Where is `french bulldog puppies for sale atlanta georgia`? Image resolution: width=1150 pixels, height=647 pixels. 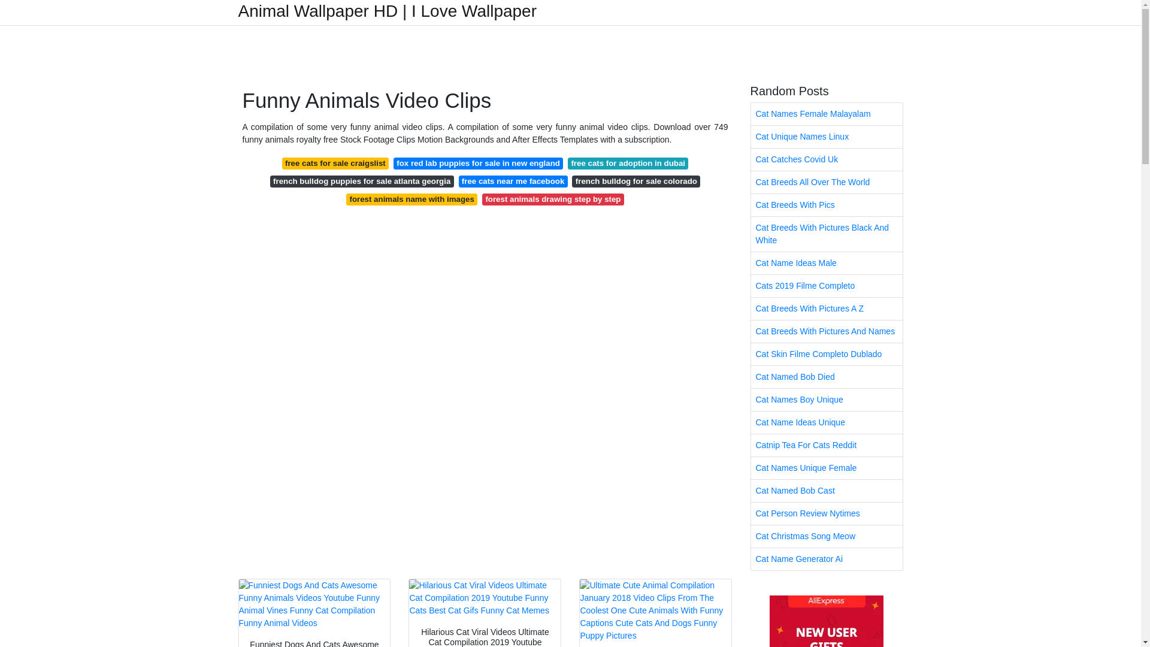
french bulldog puppies for sale atlanta georgia is located at coordinates (362, 181).